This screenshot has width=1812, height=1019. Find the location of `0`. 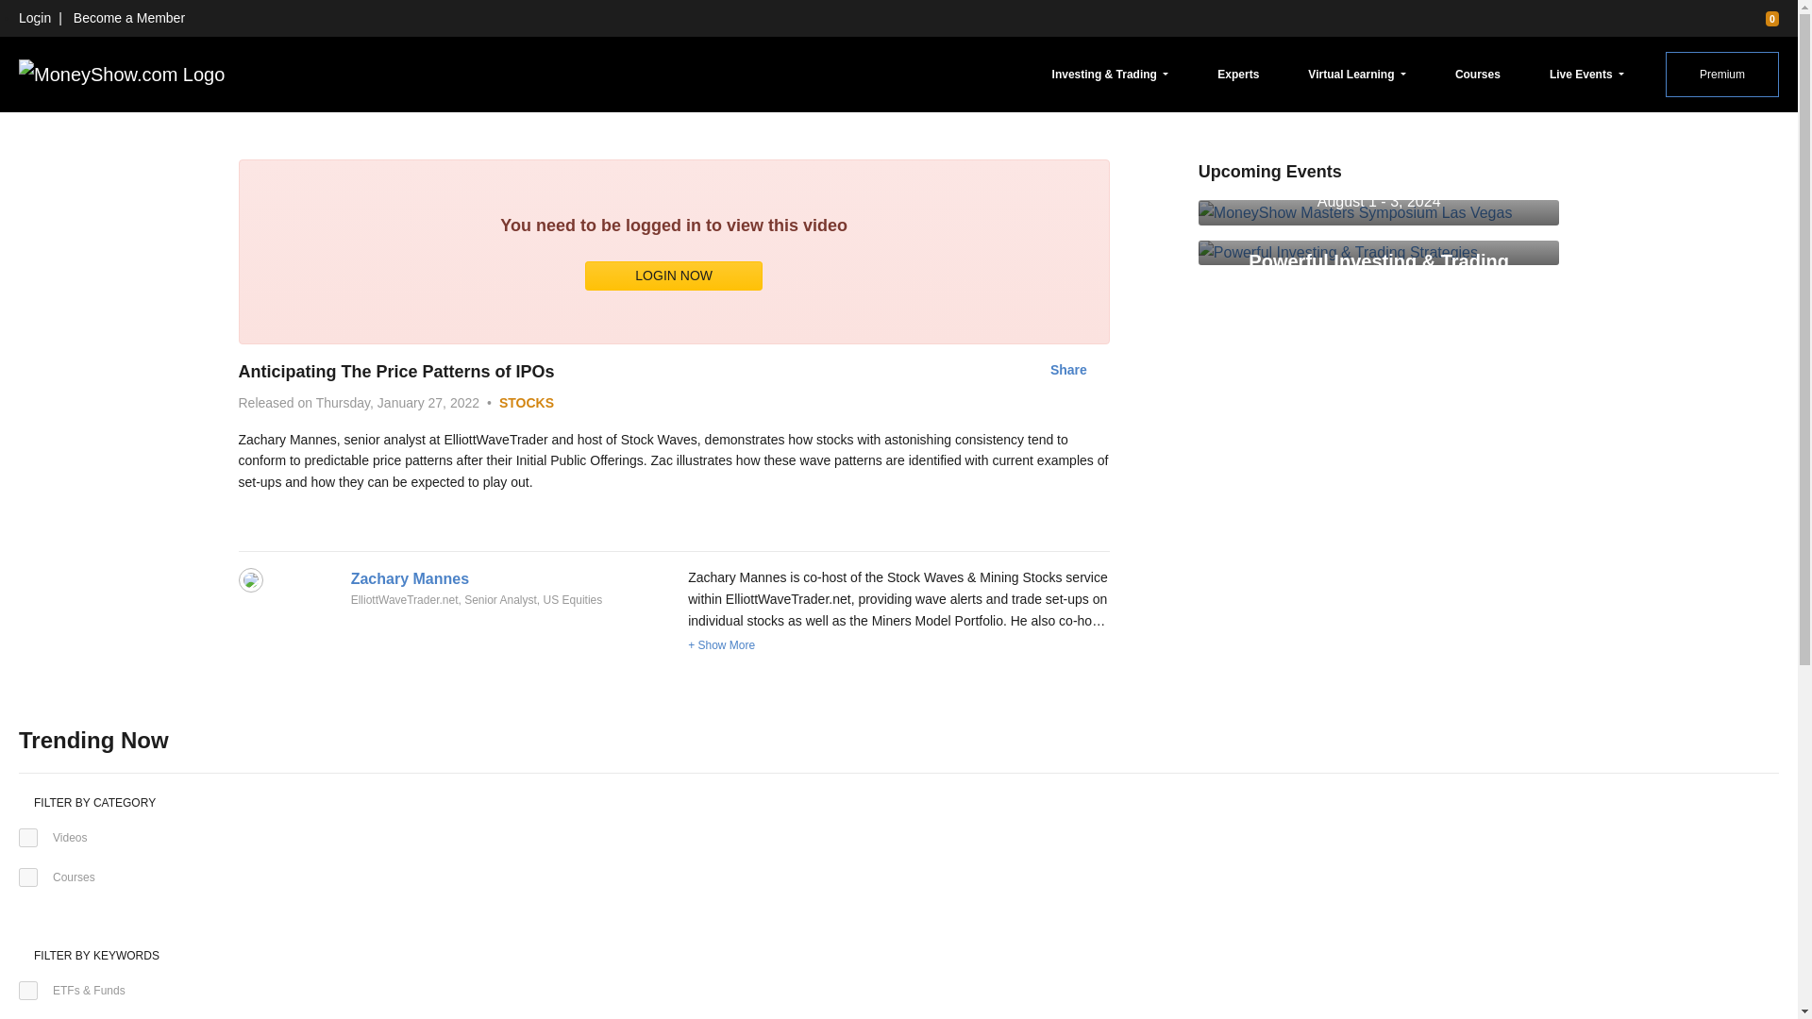

0 is located at coordinates (1763, 17).